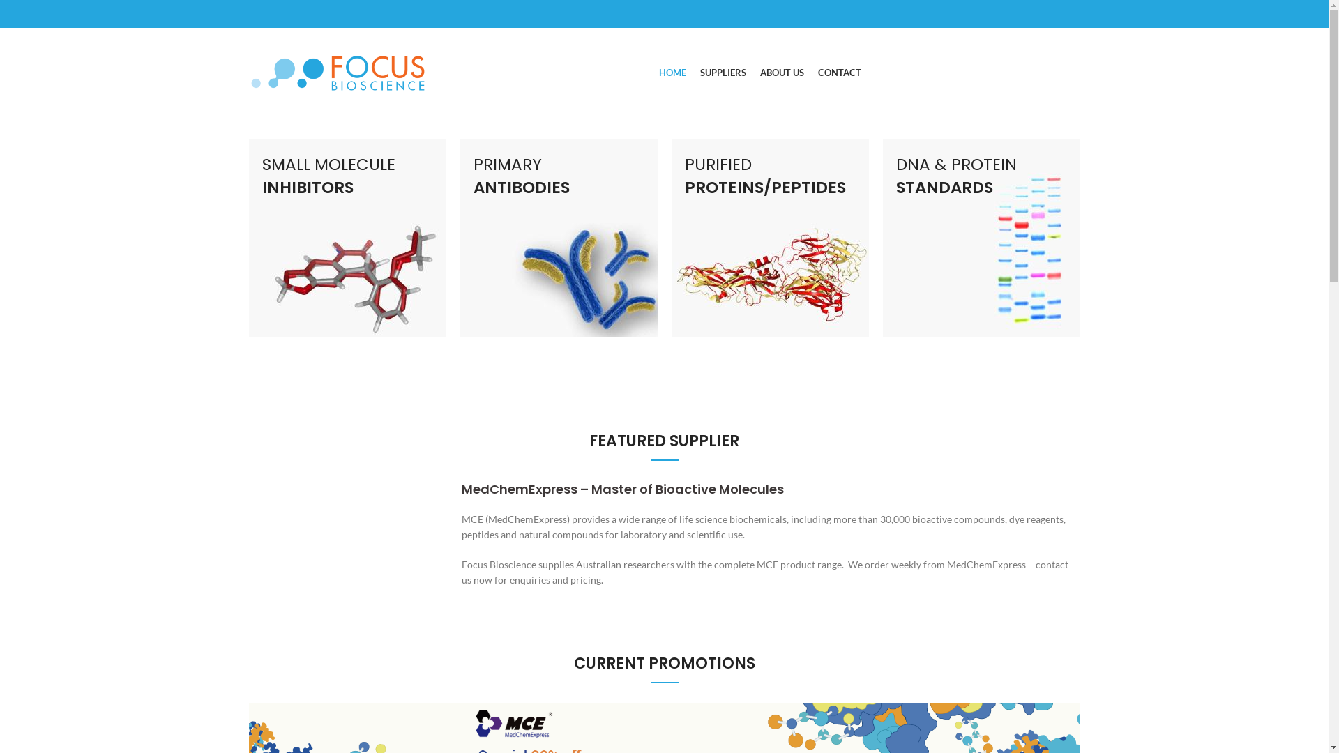 The height and width of the screenshot is (753, 1339). Describe the element at coordinates (723, 73) in the screenshot. I see `SUPPLIERS` at that location.